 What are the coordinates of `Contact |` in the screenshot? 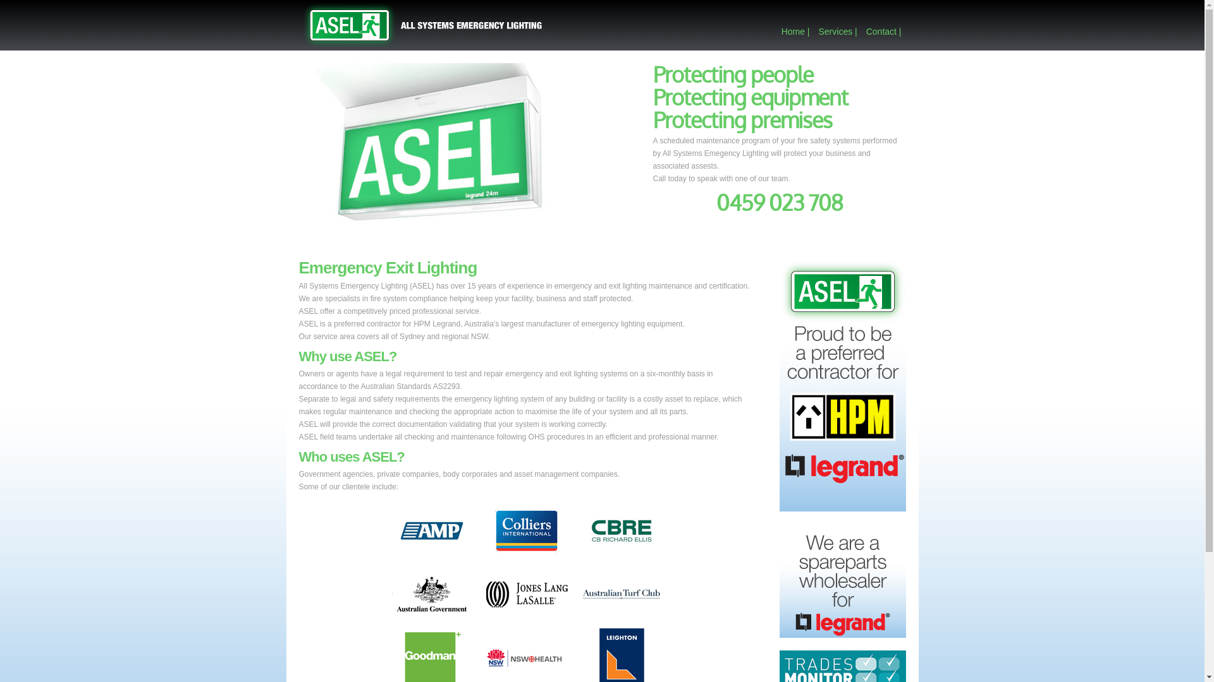 It's located at (884, 32).